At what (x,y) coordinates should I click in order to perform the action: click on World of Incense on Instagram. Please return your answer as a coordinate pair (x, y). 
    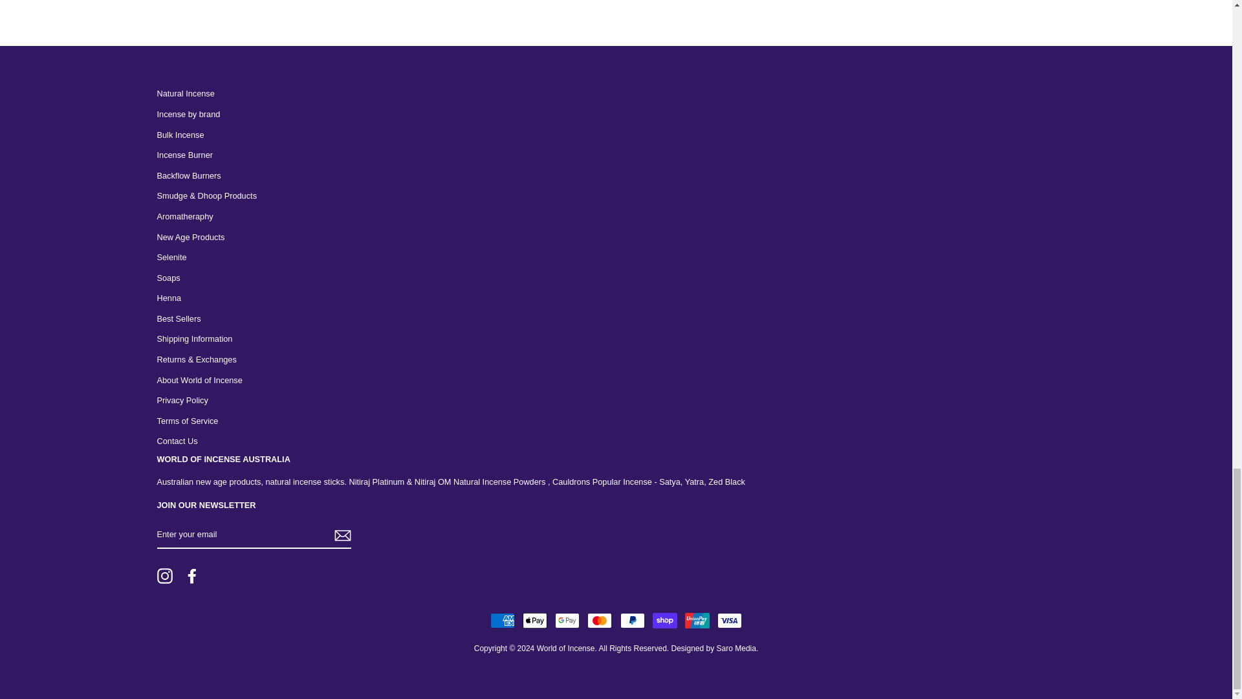
    Looking at the image, I should click on (164, 576).